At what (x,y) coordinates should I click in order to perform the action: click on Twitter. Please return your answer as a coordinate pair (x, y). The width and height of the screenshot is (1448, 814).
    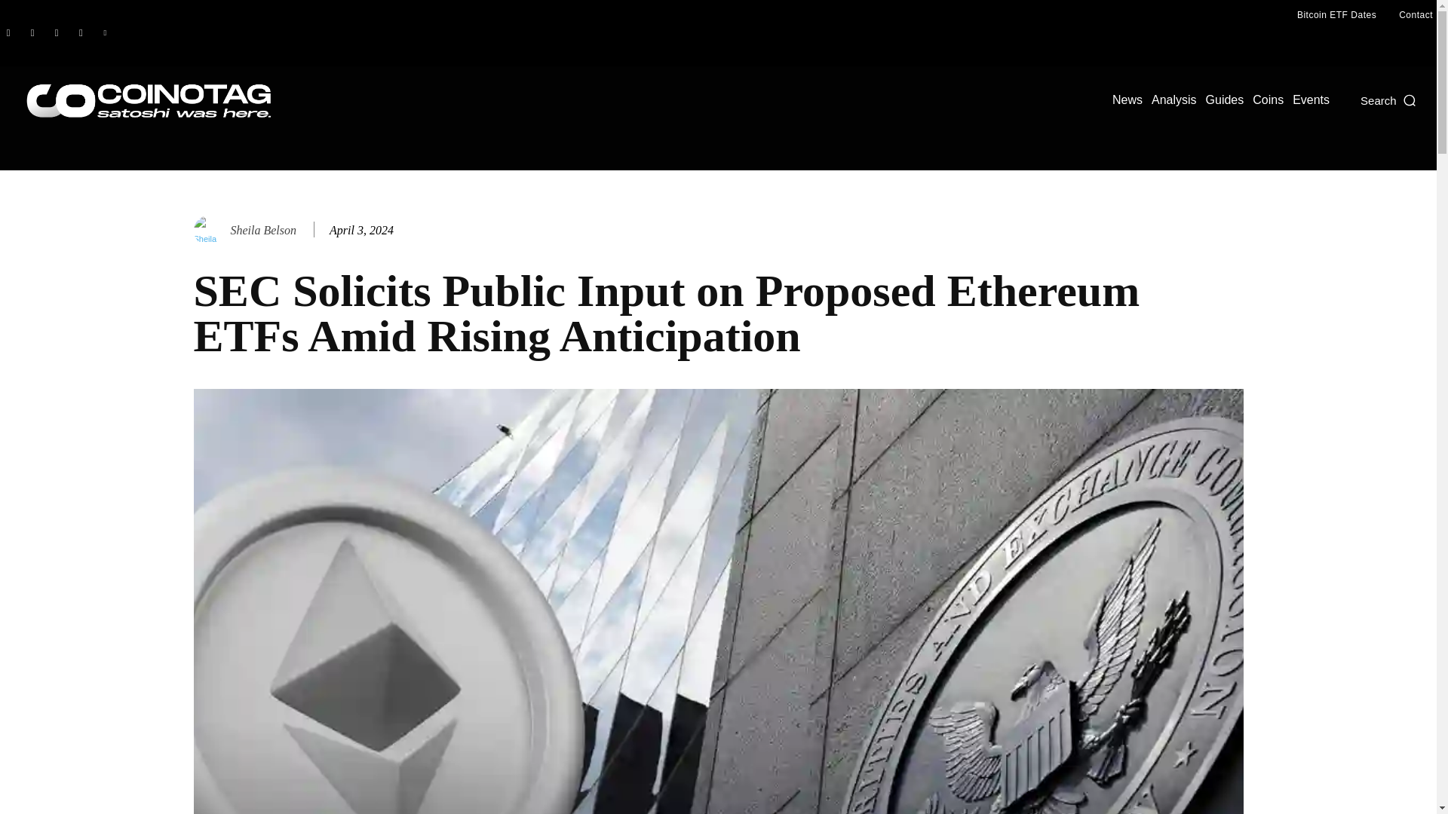
    Looking at the image, I should click on (104, 33).